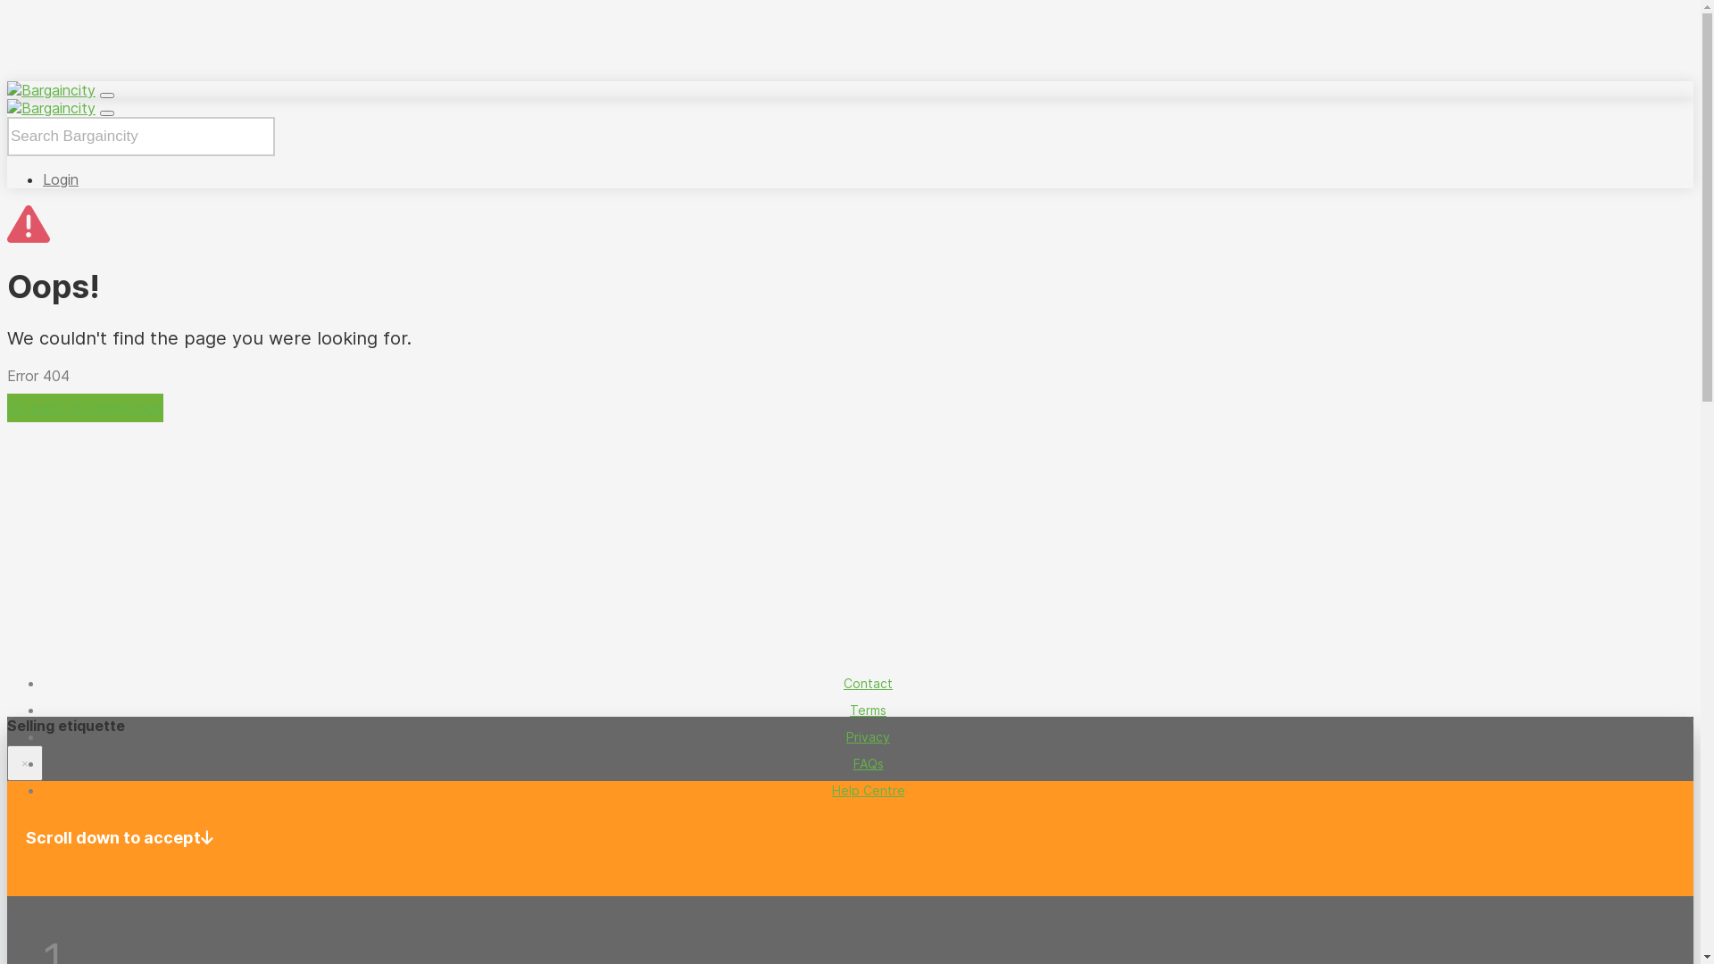  I want to click on Privacy, so click(868, 737).